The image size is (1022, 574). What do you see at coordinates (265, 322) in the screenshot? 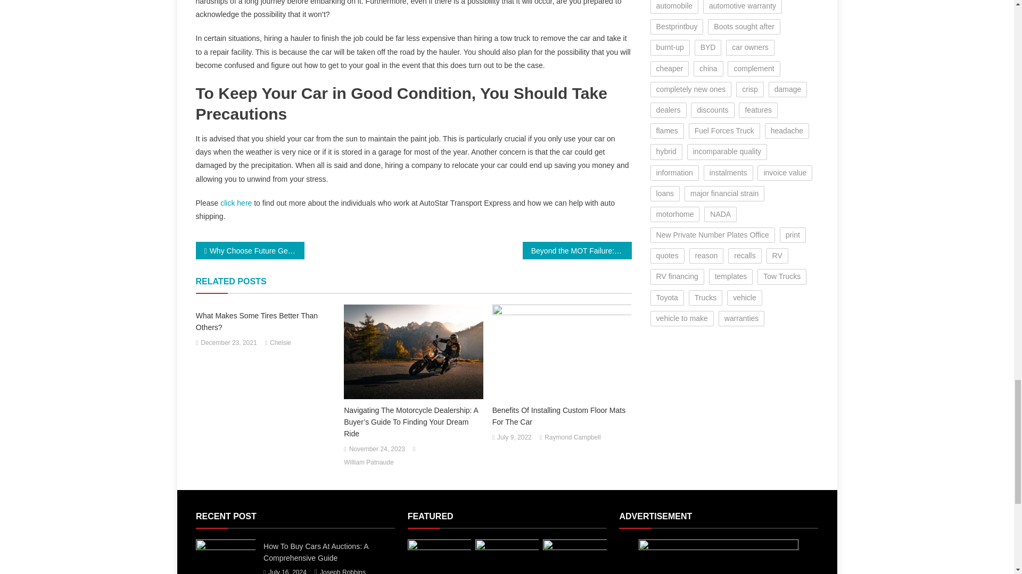
I see `What Makes Some Tires Better Than Others?` at bounding box center [265, 322].